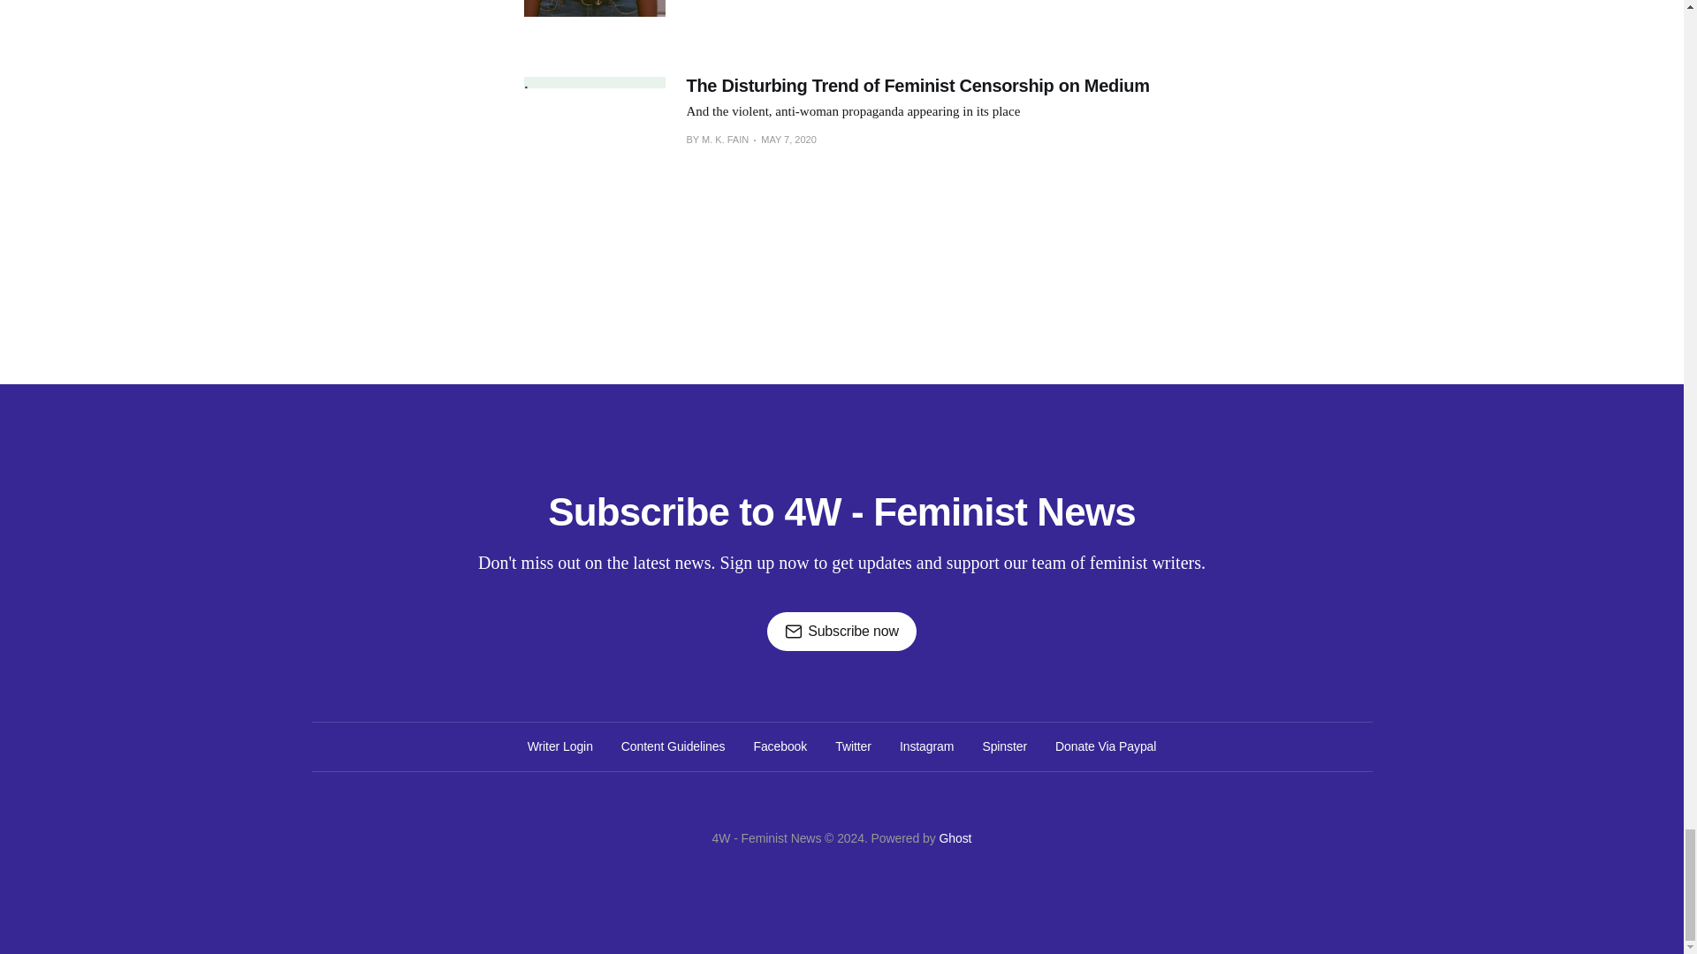 The image size is (1697, 954). Describe the element at coordinates (1105, 746) in the screenshot. I see `Donate Via Paypal` at that location.